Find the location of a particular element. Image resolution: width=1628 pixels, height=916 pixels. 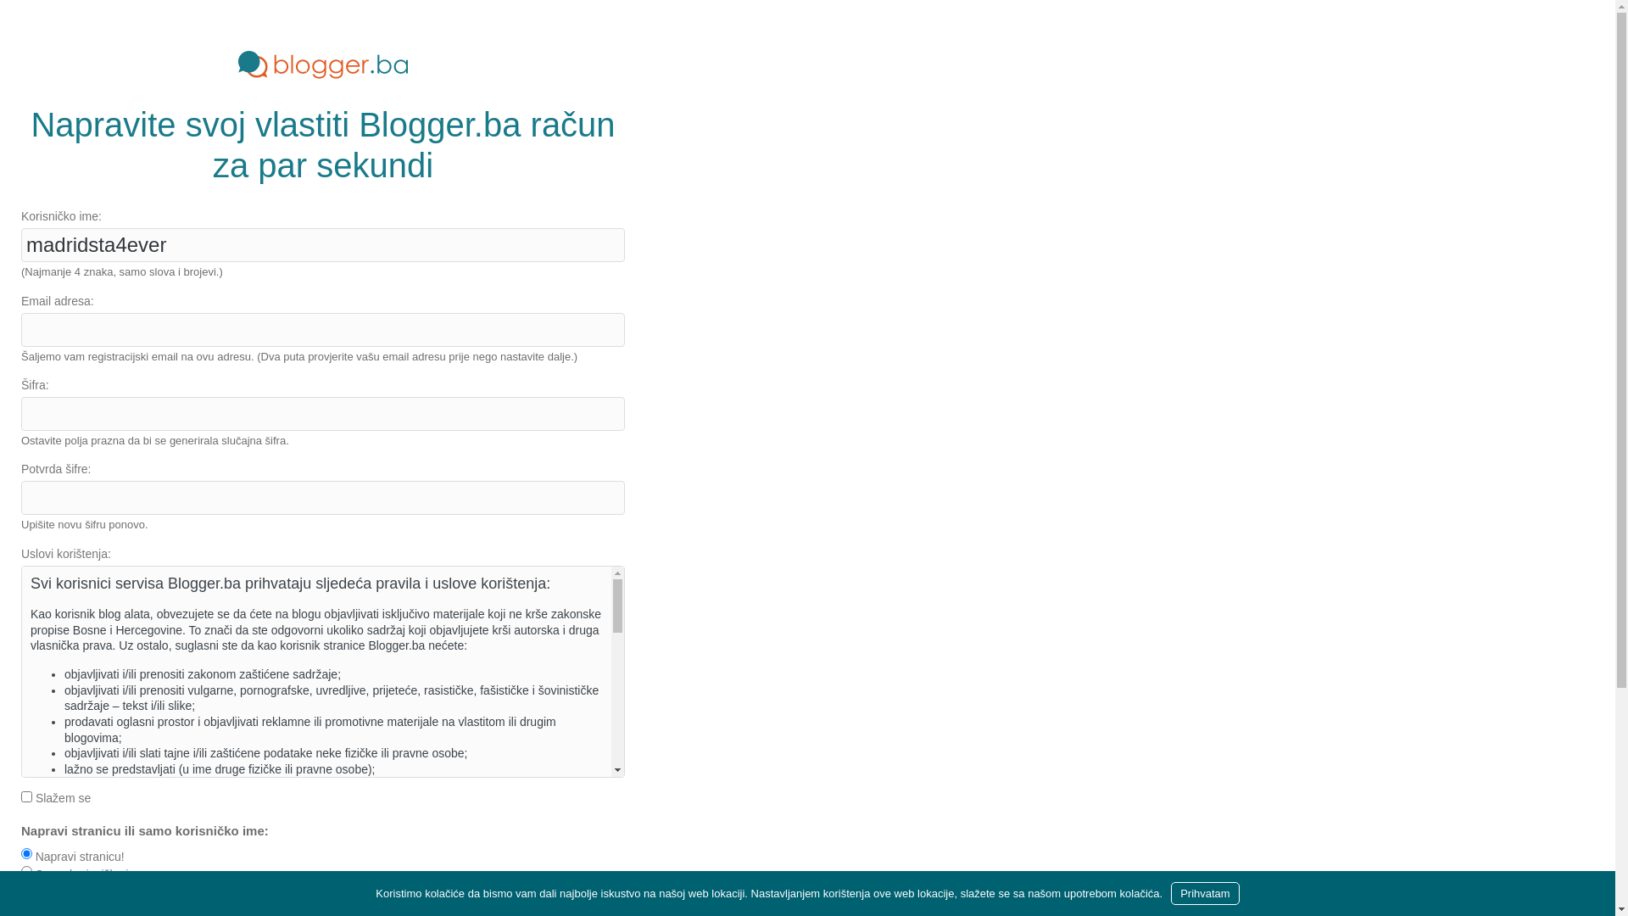

Prihvatam is located at coordinates (1206, 894).